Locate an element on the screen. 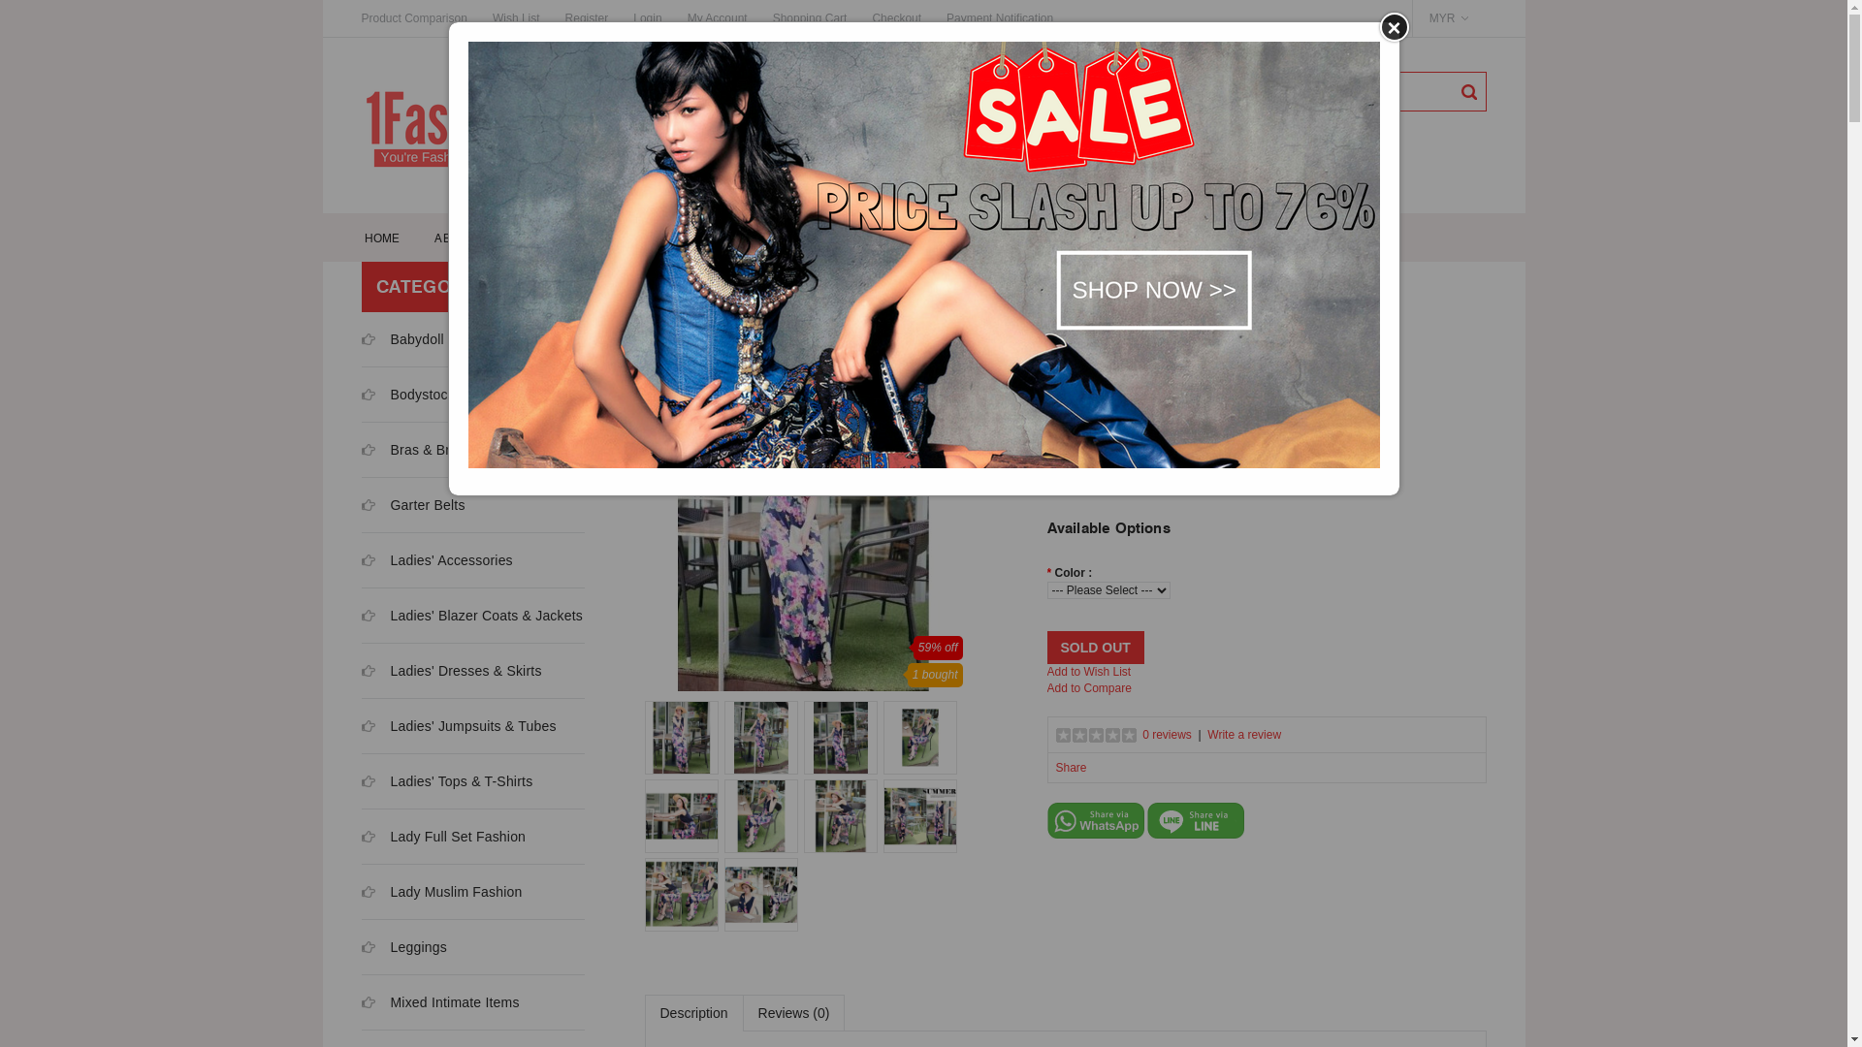 Image resolution: width=1862 pixels, height=1047 pixels. 1 bought
59% off is located at coordinates (803, 531).